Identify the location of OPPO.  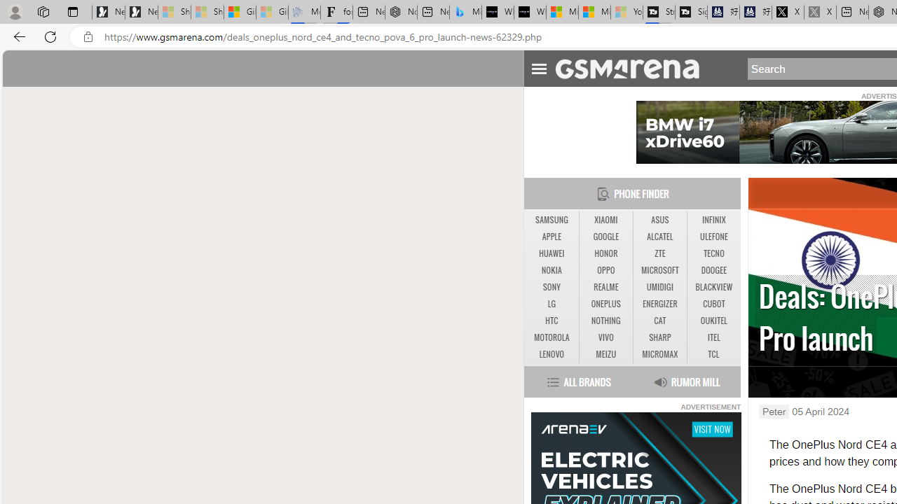
(605, 270).